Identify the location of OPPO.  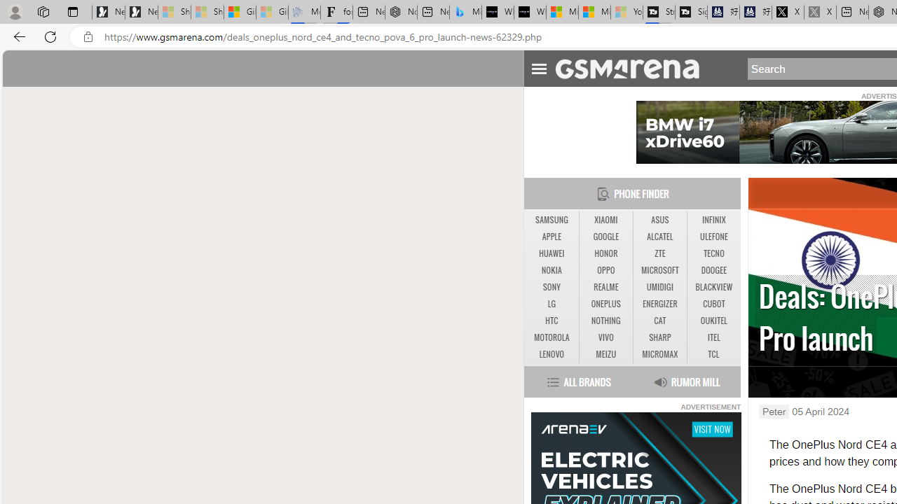
(605, 270).